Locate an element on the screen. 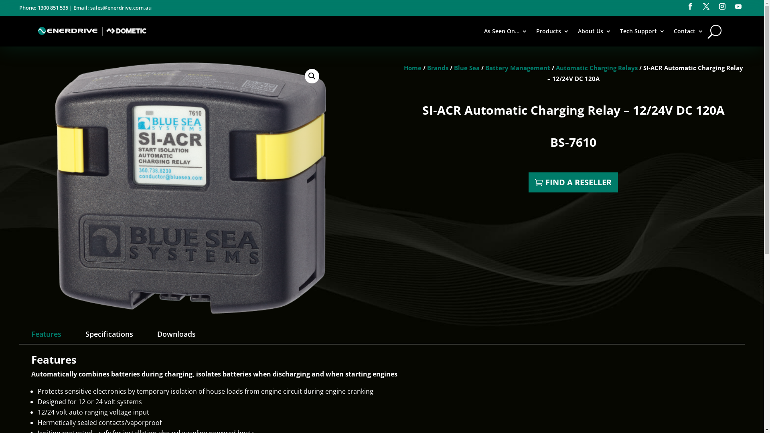 This screenshot has height=433, width=770. Downloads is located at coordinates (176, 334).